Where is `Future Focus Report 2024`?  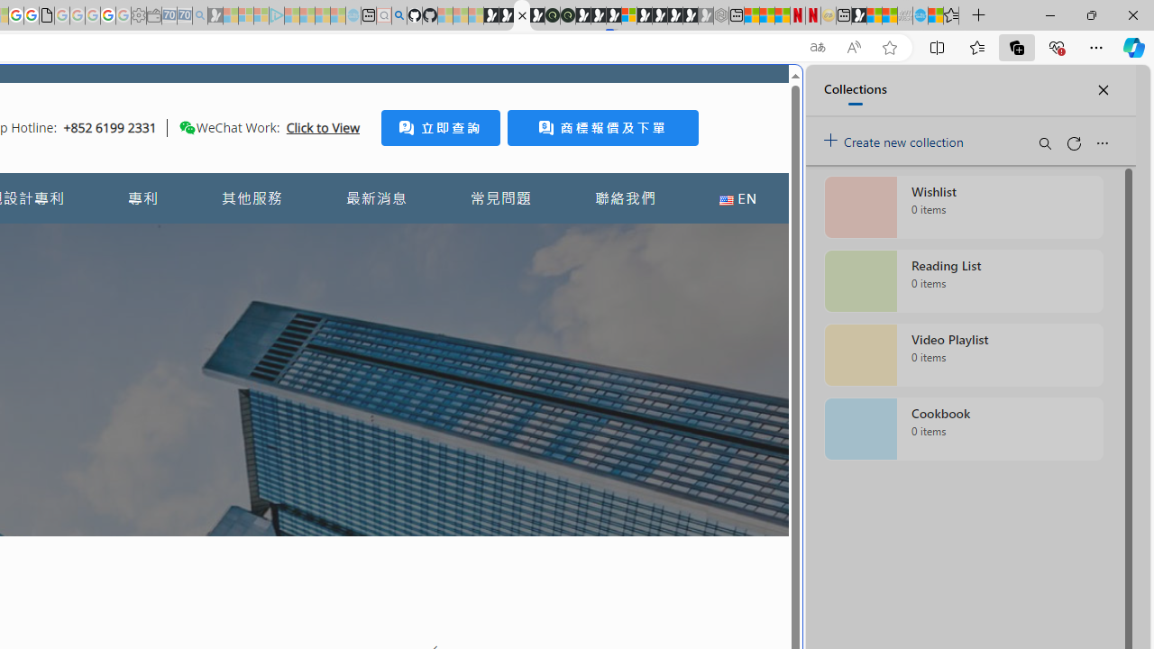 Future Focus Report 2024 is located at coordinates (568, 16).